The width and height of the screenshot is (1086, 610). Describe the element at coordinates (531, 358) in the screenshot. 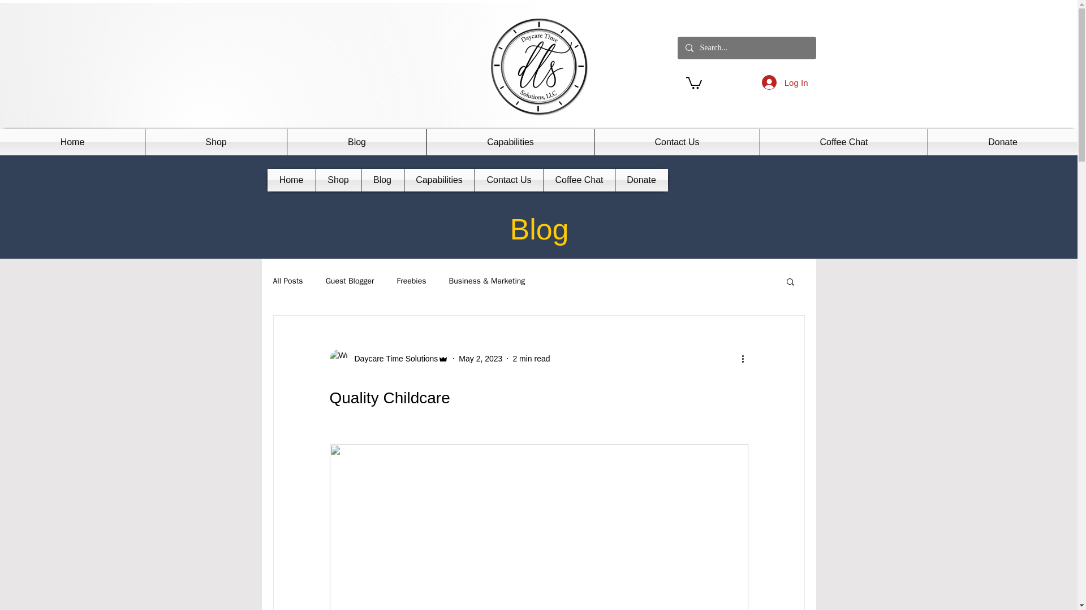

I see `2 min read` at that location.